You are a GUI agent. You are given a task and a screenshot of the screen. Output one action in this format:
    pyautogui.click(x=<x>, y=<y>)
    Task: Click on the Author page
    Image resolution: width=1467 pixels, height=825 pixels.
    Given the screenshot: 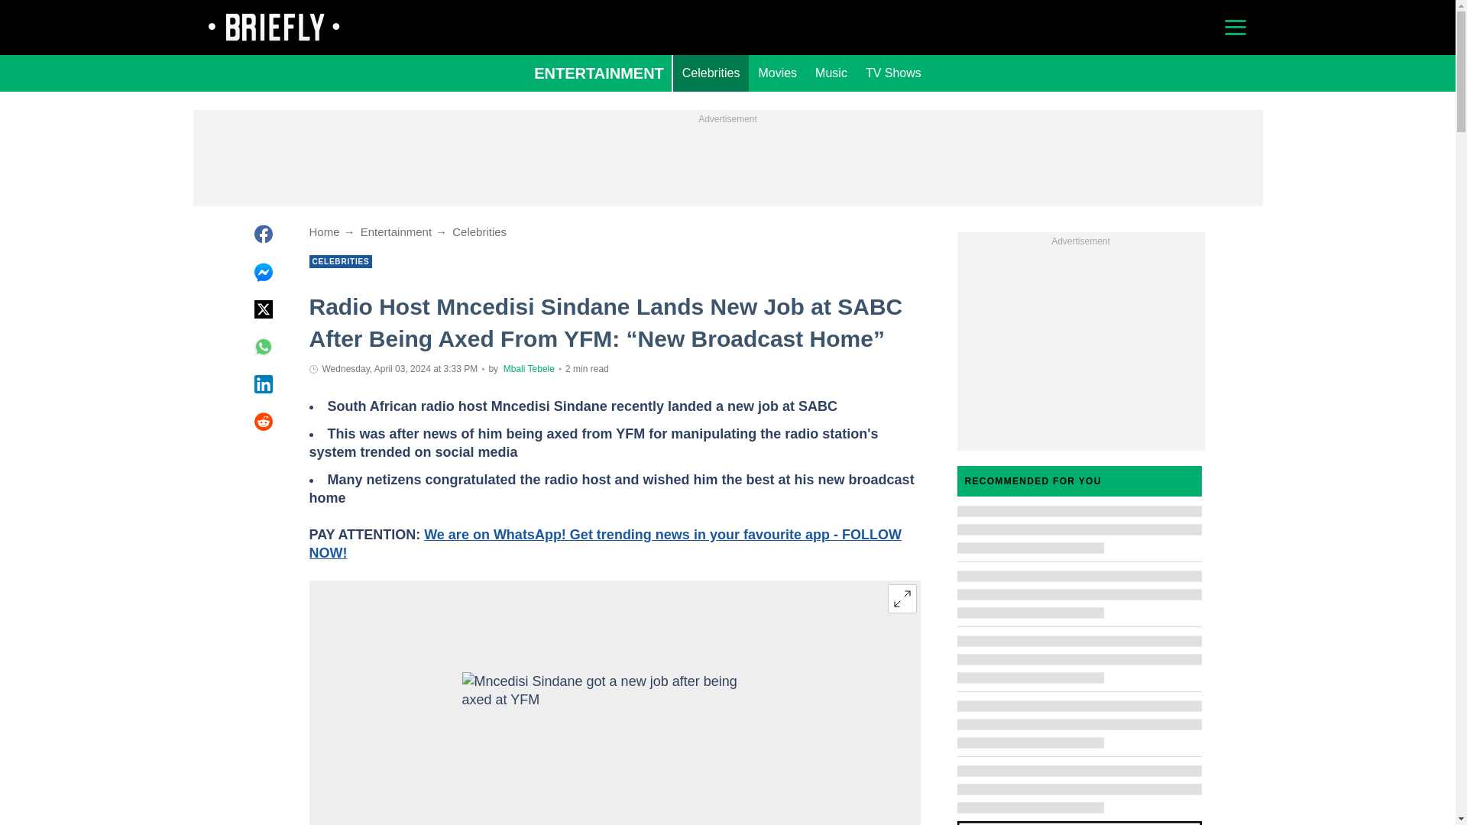 What is the action you would take?
    pyautogui.click(x=529, y=369)
    